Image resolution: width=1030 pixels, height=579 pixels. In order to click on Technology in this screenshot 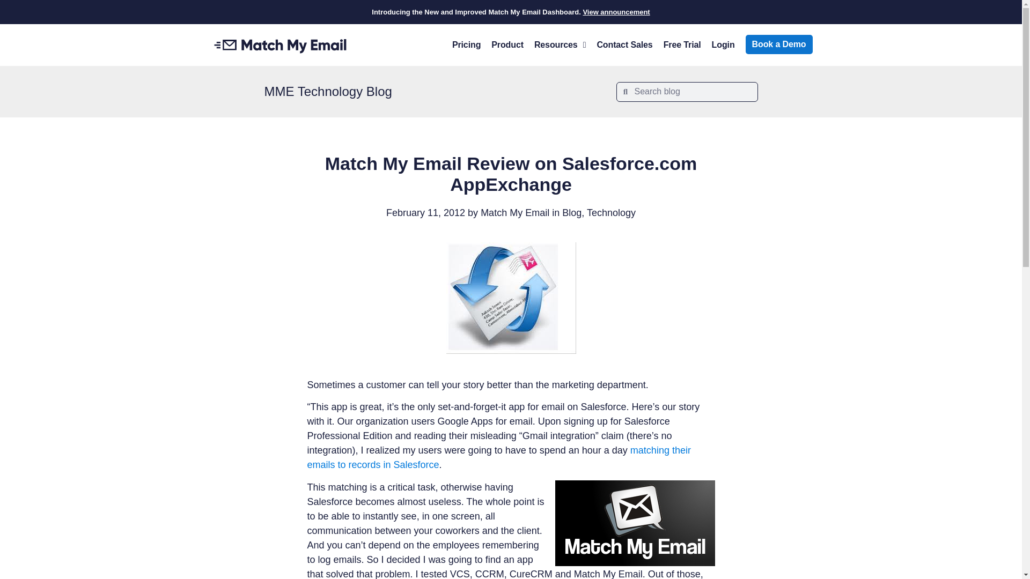, I will do `click(611, 212)`.